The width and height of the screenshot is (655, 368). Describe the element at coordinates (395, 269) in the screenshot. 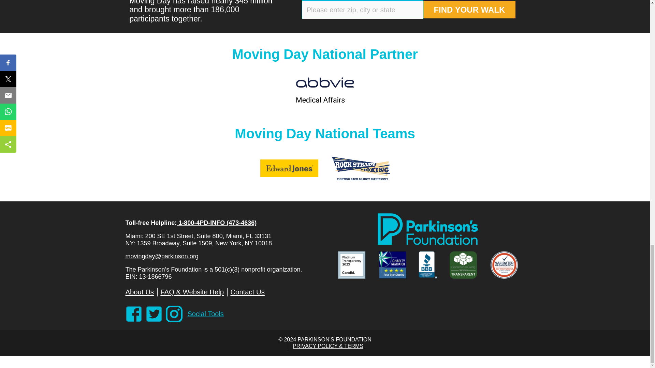

I see `Parkinson National Foundation Associate` at that location.